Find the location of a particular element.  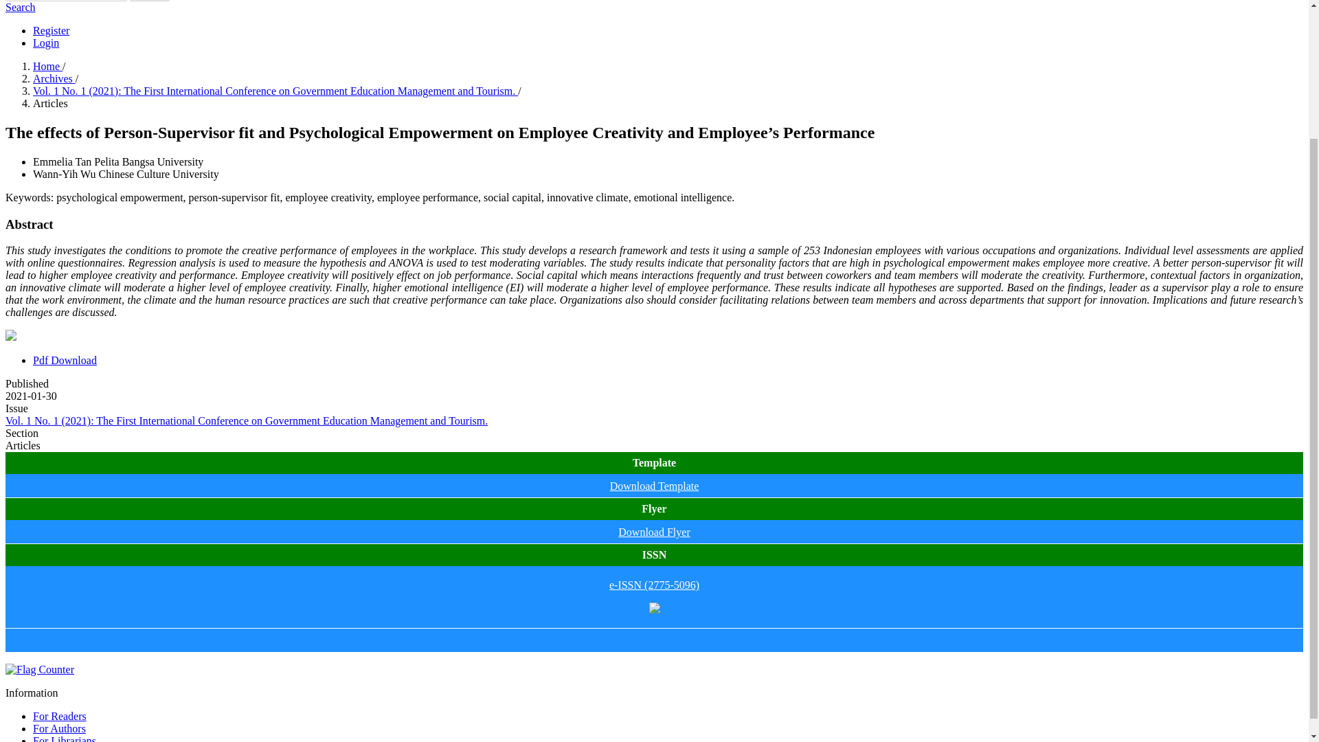

Login is located at coordinates (46, 43).